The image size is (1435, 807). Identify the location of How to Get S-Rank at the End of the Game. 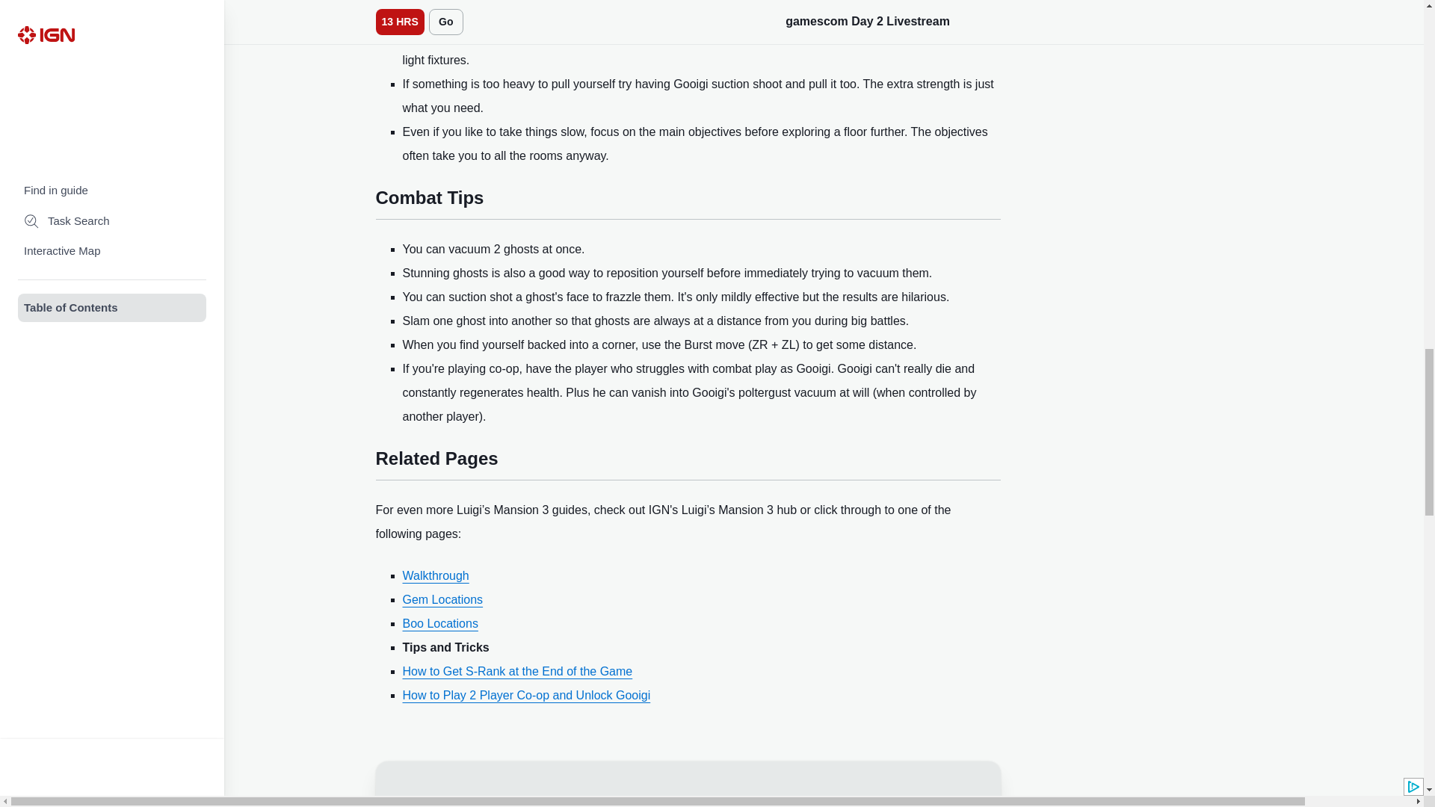
(517, 671).